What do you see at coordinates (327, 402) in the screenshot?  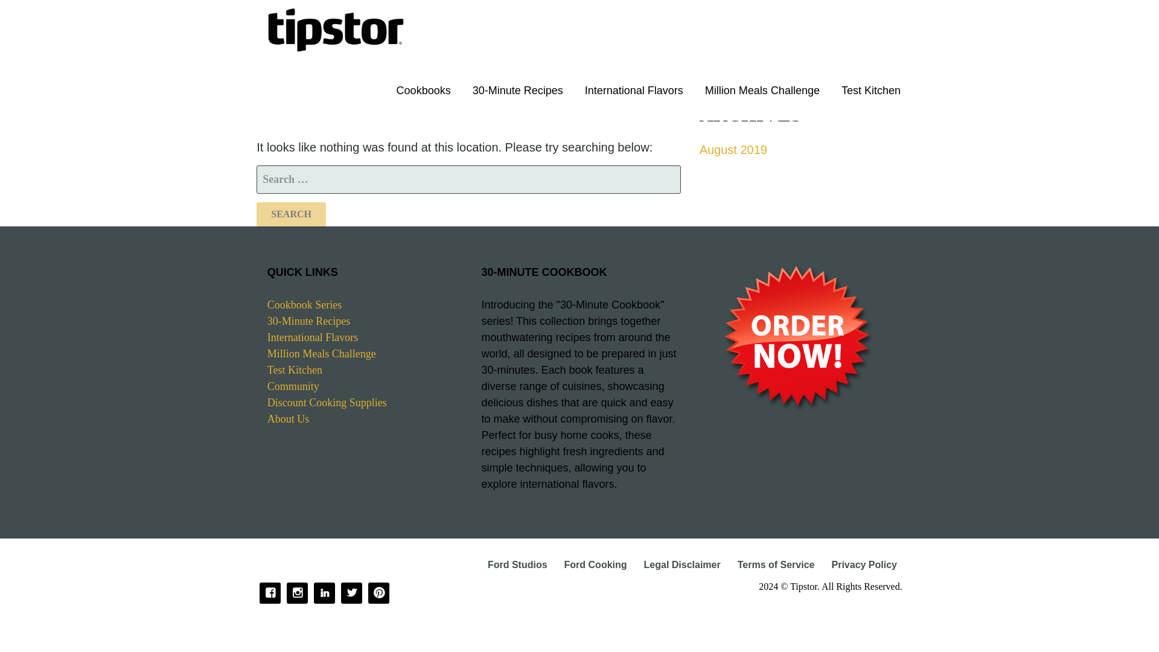 I see `Discount Cooking Supplies` at bounding box center [327, 402].